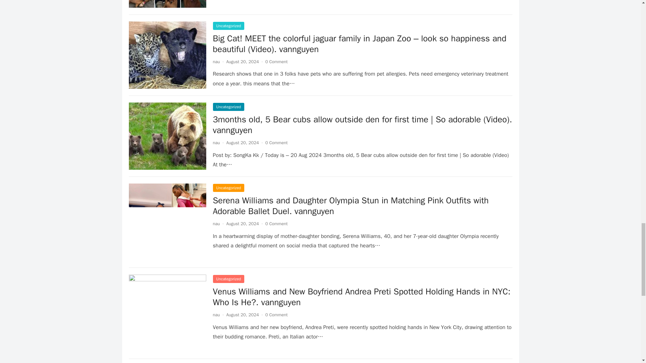 The width and height of the screenshot is (646, 363). Describe the element at coordinates (228, 26) in the screenshot. I see `Uncategorized` at that location.